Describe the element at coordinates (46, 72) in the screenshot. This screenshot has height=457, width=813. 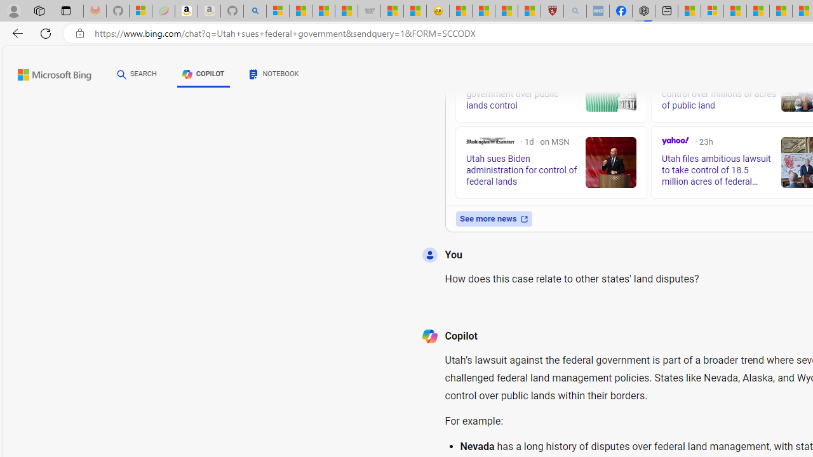
I see `Back to Bing search` at that location.